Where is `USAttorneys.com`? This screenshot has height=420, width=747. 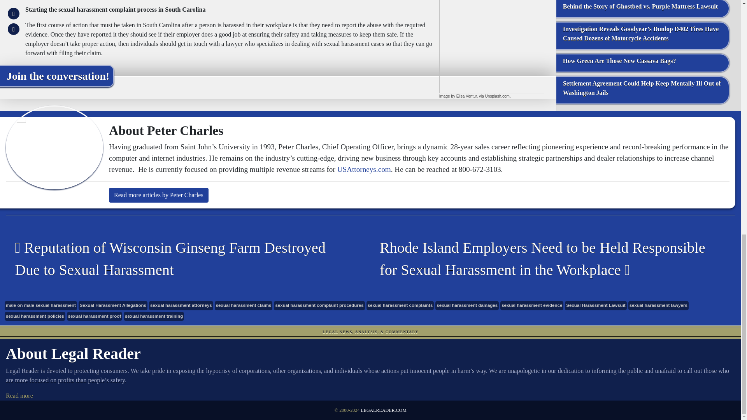
USAttorneys.com is located at coordinates (364, 170).